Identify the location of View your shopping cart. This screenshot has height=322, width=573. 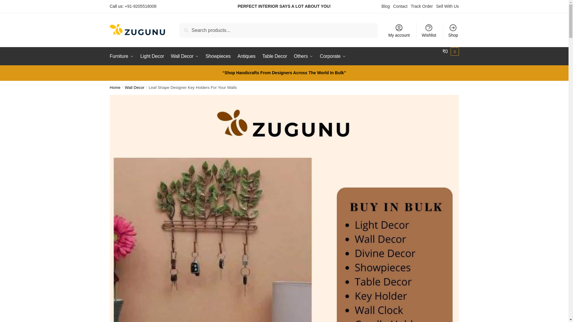
(451, 51).